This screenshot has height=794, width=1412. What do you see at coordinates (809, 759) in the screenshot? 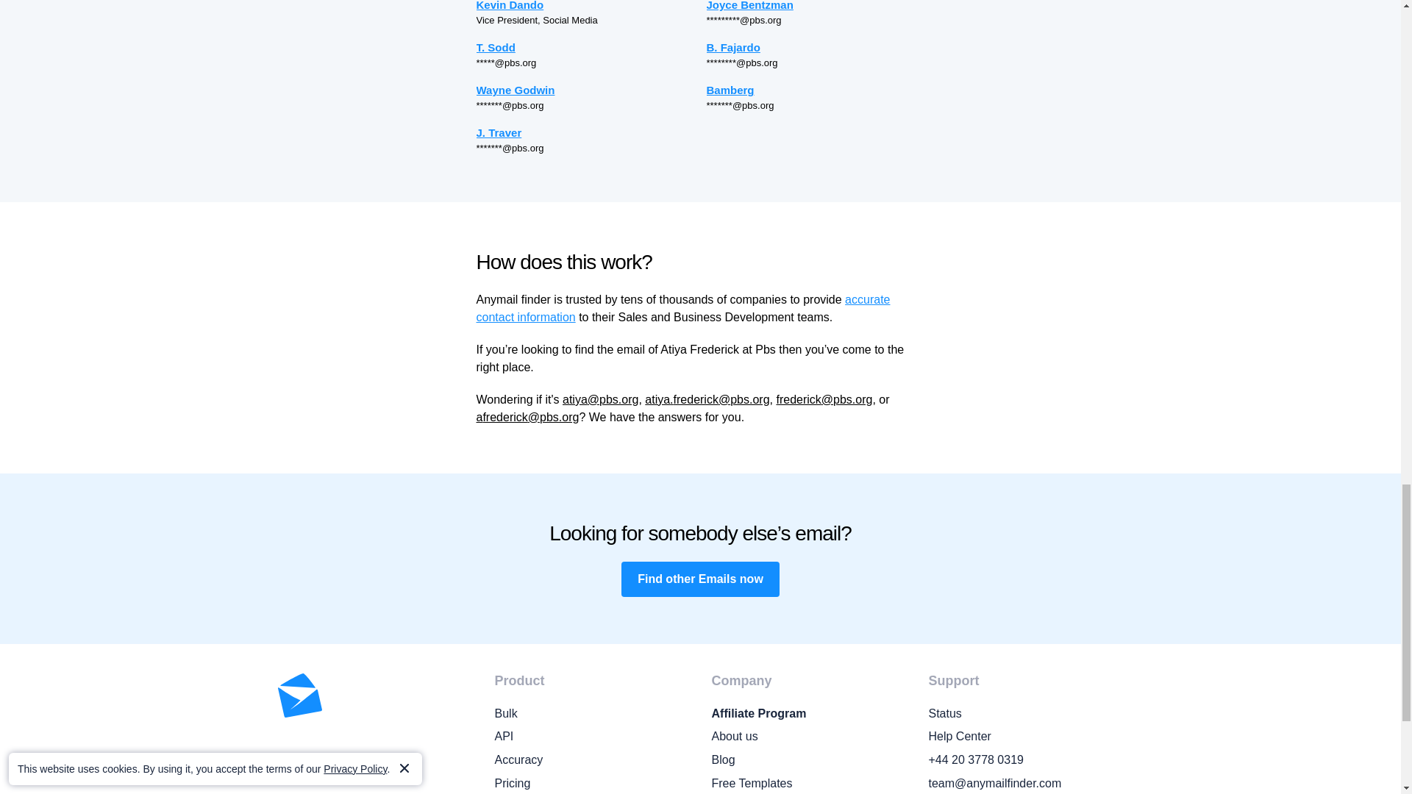
I see `Blog` at bounding box center [809, 759].